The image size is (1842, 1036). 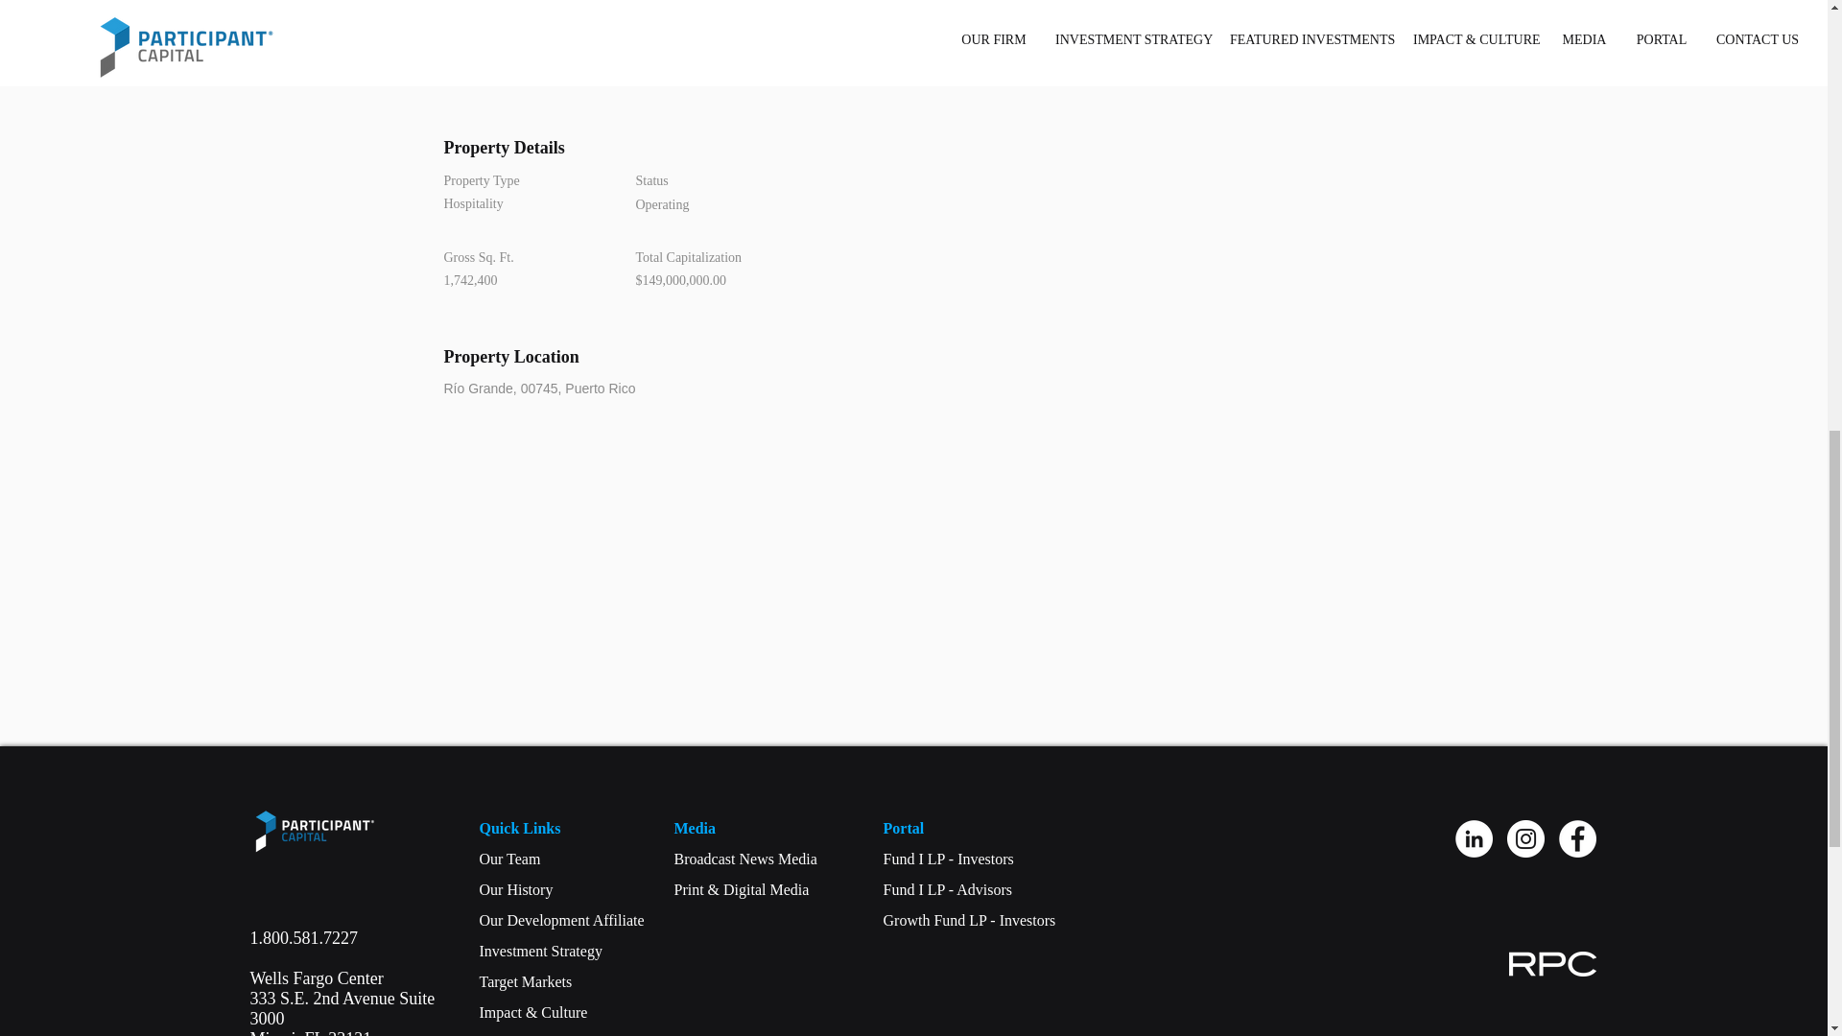 I want to click on Our Development Affiliate, so click(x=948, y=858).